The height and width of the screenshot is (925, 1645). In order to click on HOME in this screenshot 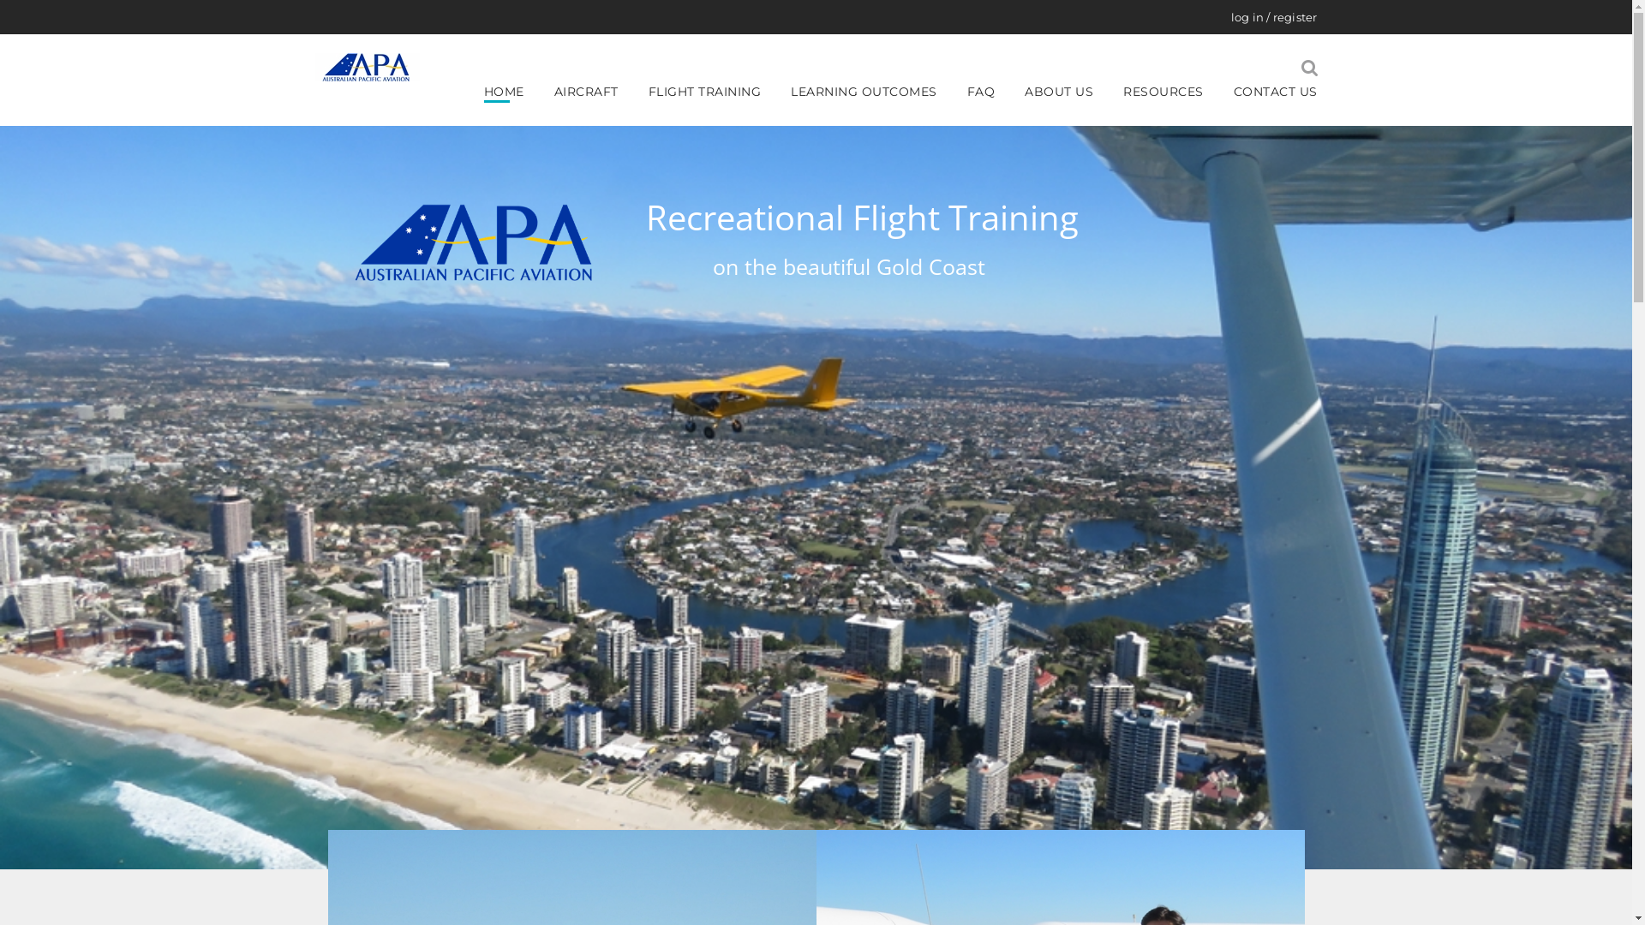, I will do `click(514, 92)`.